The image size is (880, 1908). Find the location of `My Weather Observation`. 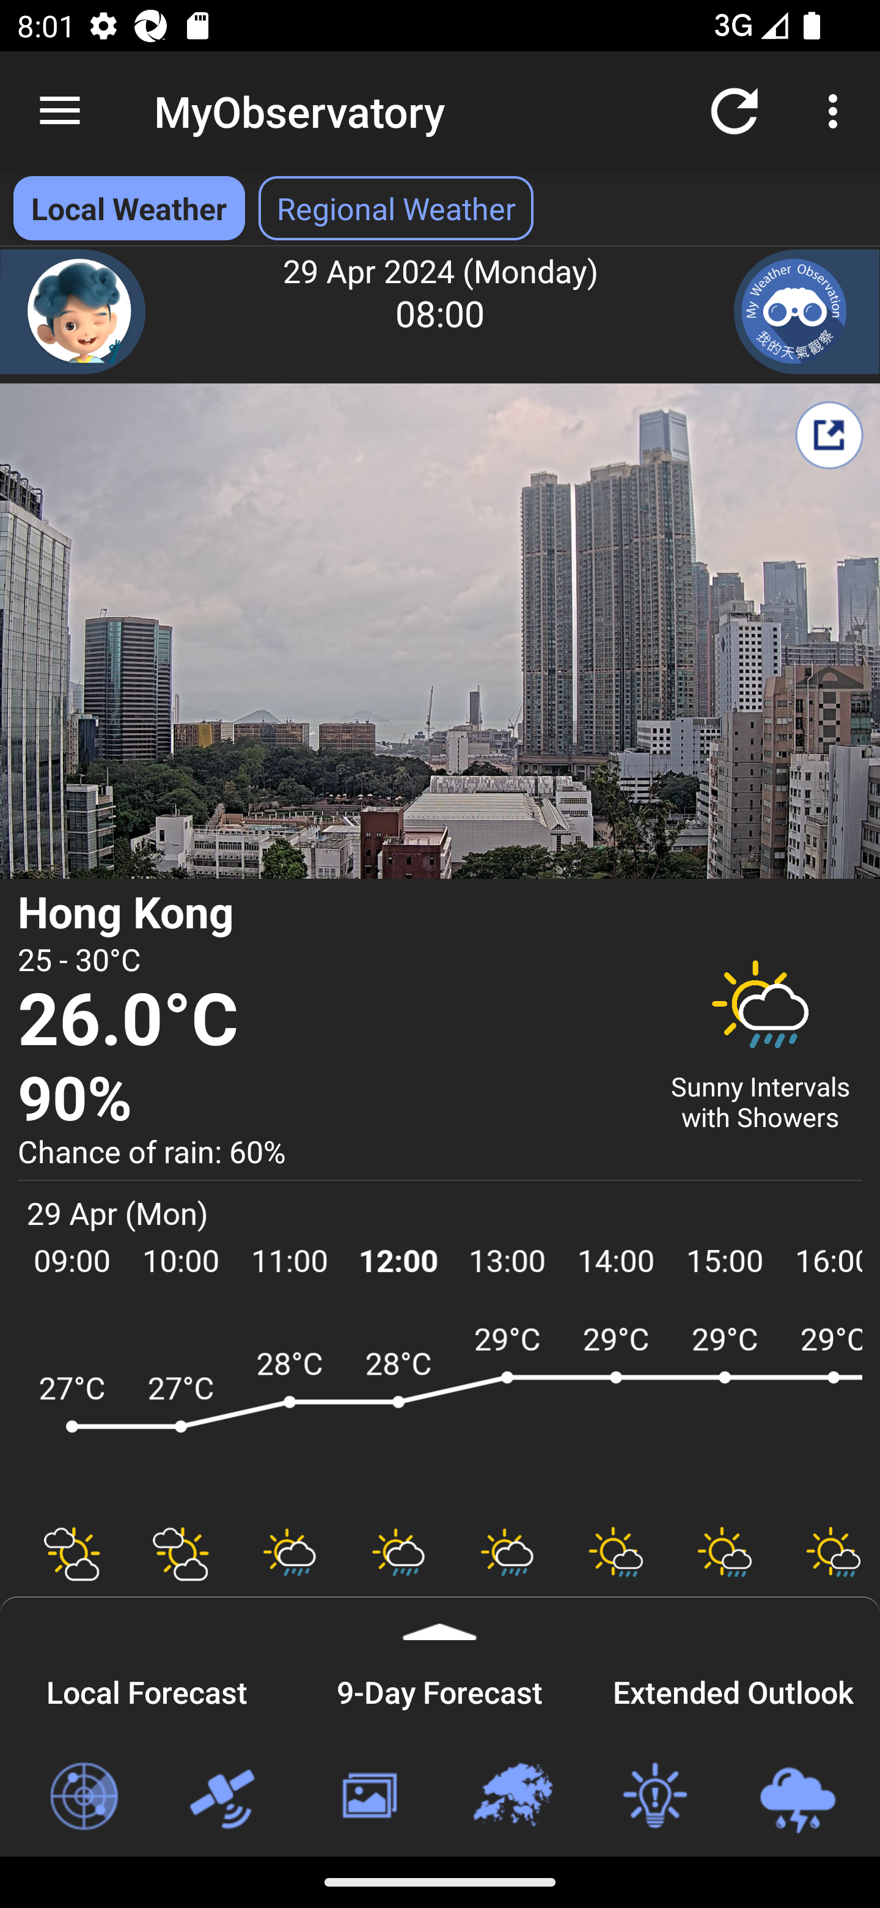

My Weather Observation is located at coordinates (807, 312).